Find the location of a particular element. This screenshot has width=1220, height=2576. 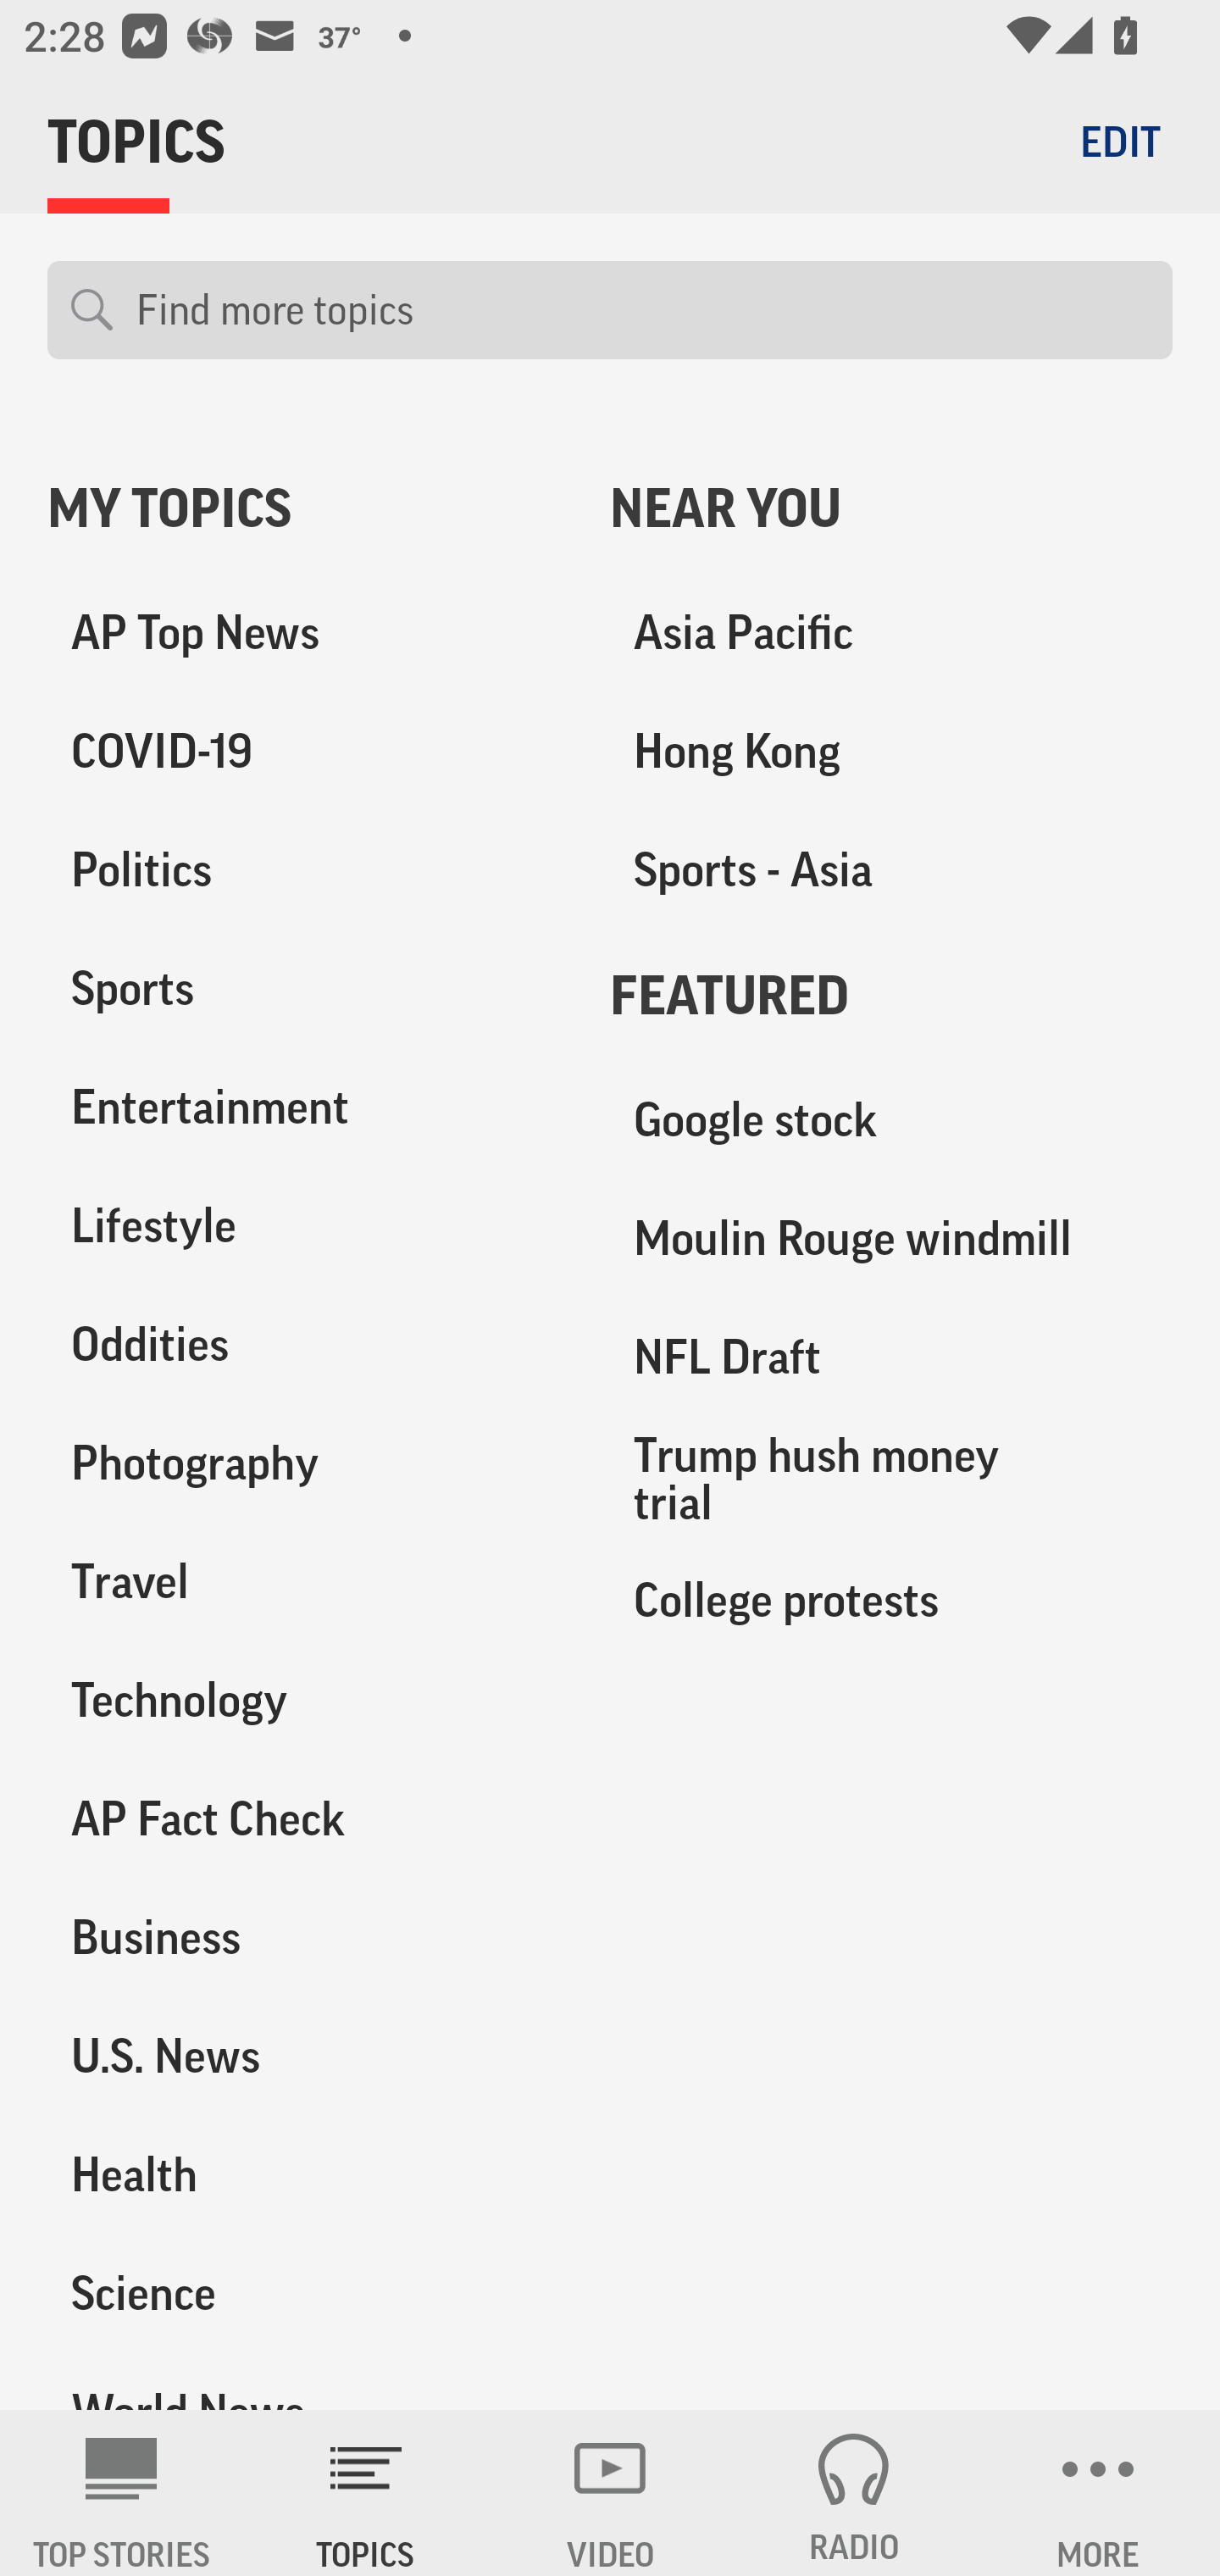

Oddities is located at coordinates (305, 1344).